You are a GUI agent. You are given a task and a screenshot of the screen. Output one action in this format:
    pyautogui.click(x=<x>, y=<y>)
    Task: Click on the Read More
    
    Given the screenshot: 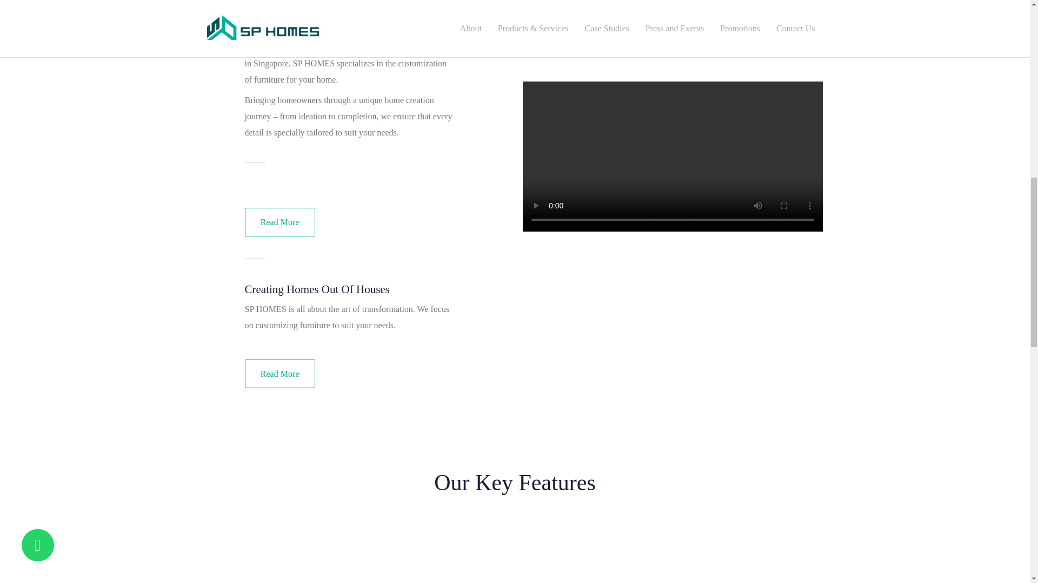 What is the action you would take?
    pyautogui.click(x=279, y=374)
    